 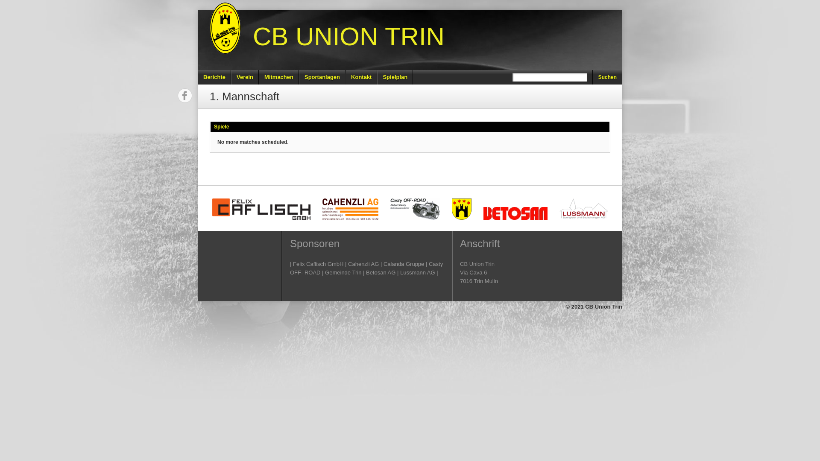 What do you see at coordinates (345, 37) in the screenshot?
I see `CB UNION TRIN` at bounding box center [345, 37].